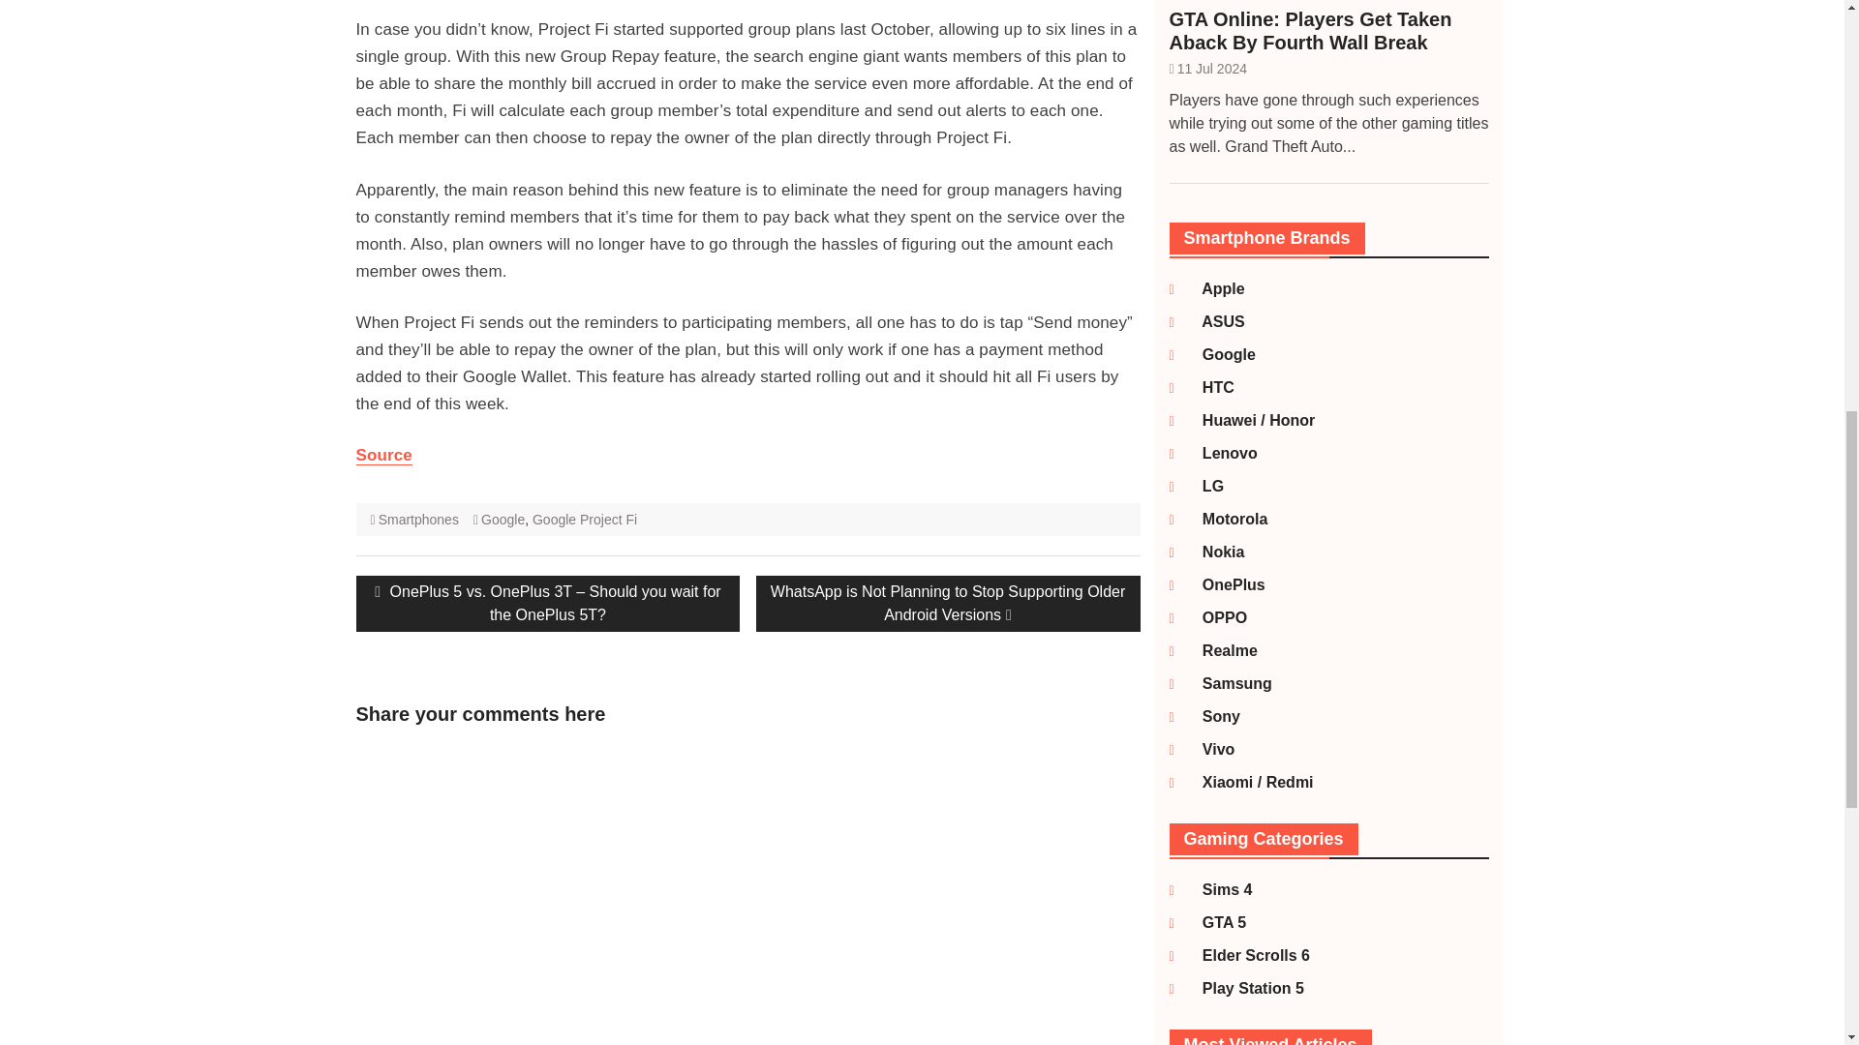 The height and width of the screenshot is (1045, 1859). I want to click on Source, so click(384, 455).